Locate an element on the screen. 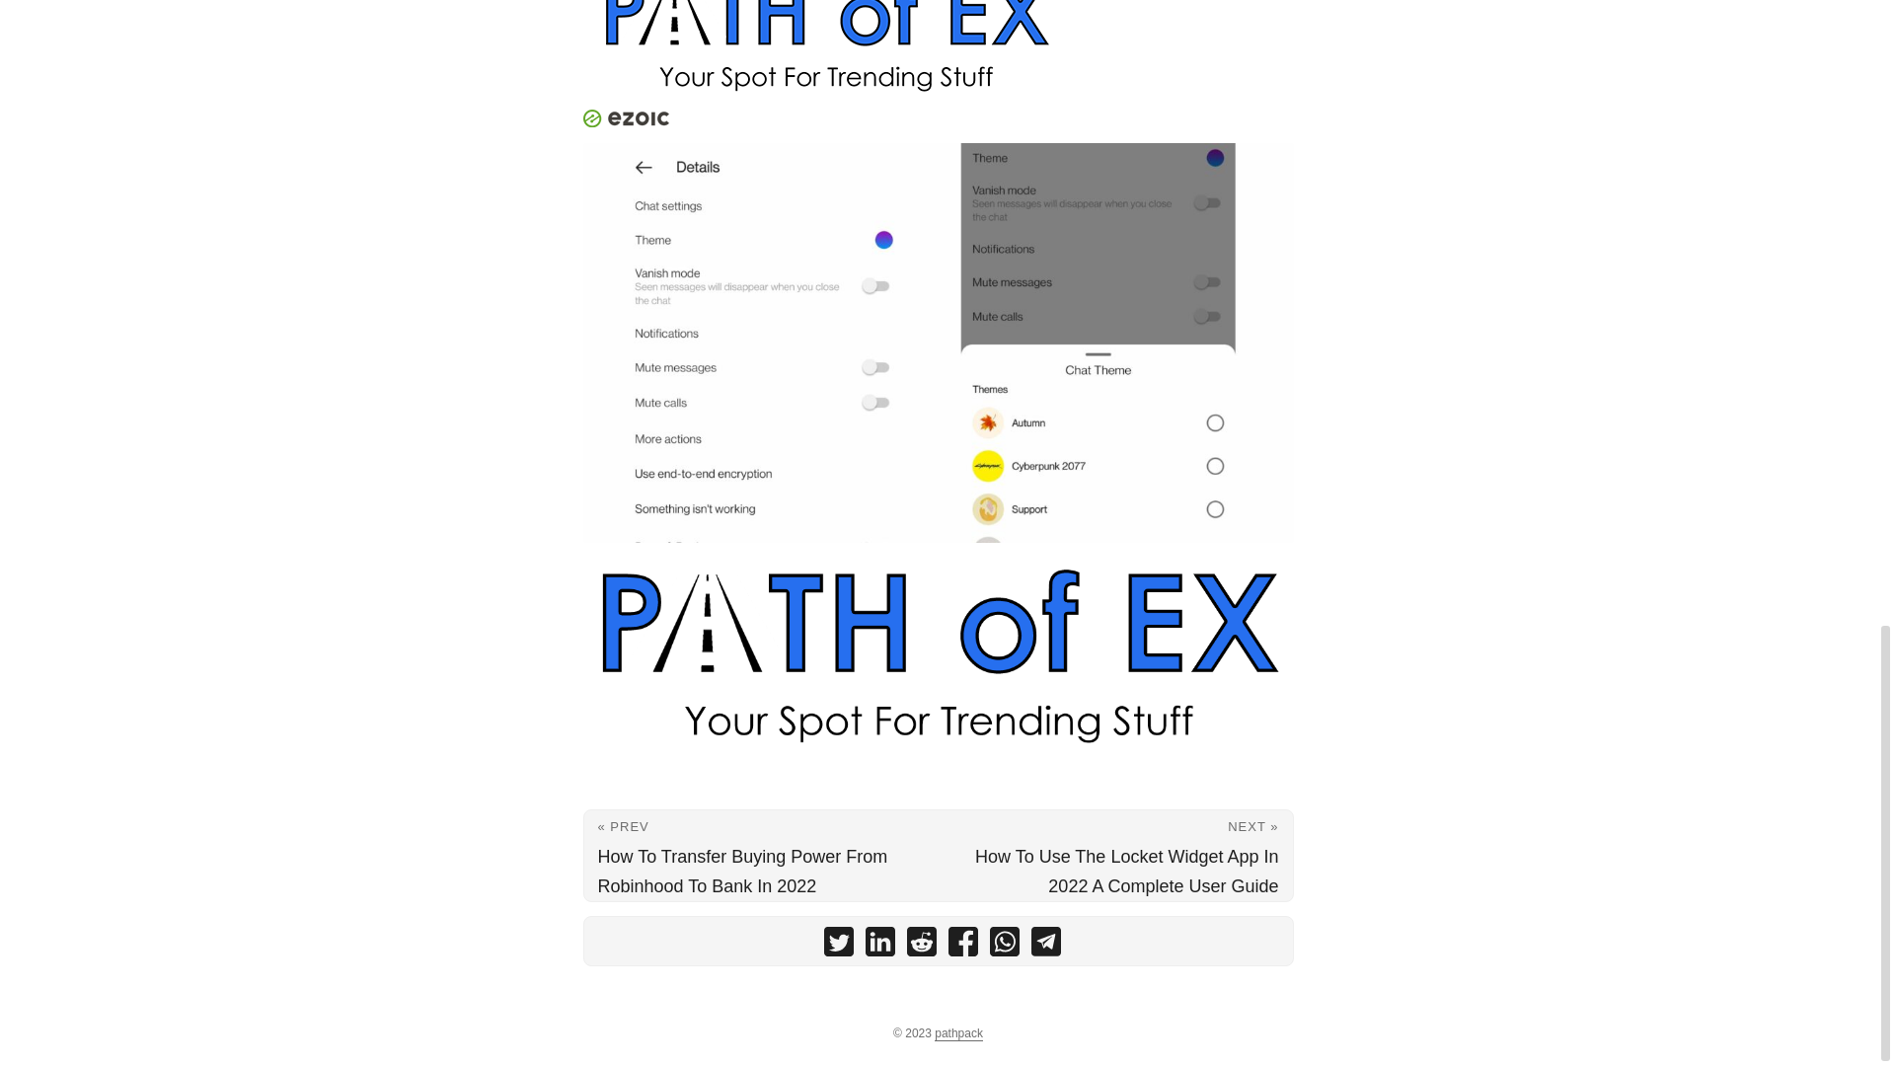 The width and height of the screenshot is (1895, 1066). pathpack is located at coordinates (958, 1034).